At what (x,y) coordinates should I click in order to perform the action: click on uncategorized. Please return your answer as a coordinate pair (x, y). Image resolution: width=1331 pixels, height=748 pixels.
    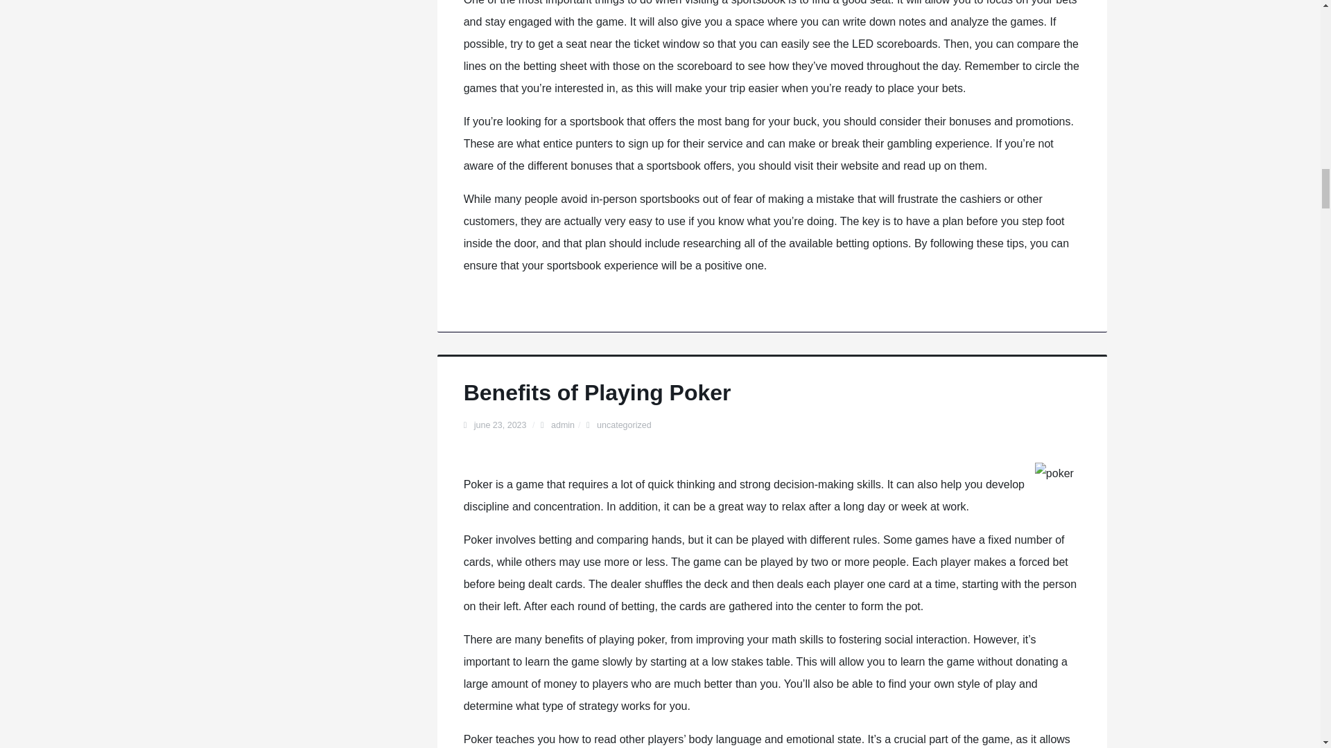
    Looking at the image, I should click on (624, 425).